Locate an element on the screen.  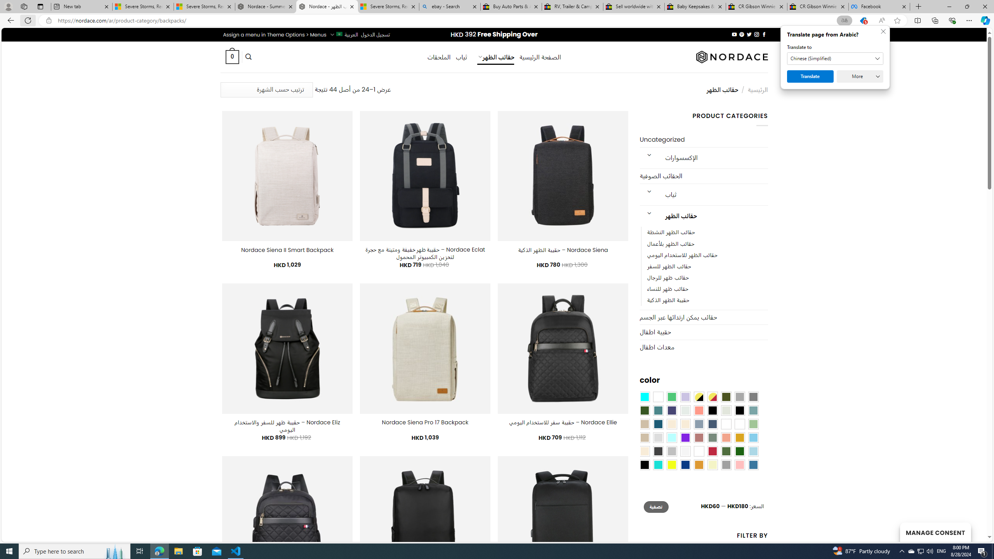
Dusty Blue is located at coordinates (699, 424).